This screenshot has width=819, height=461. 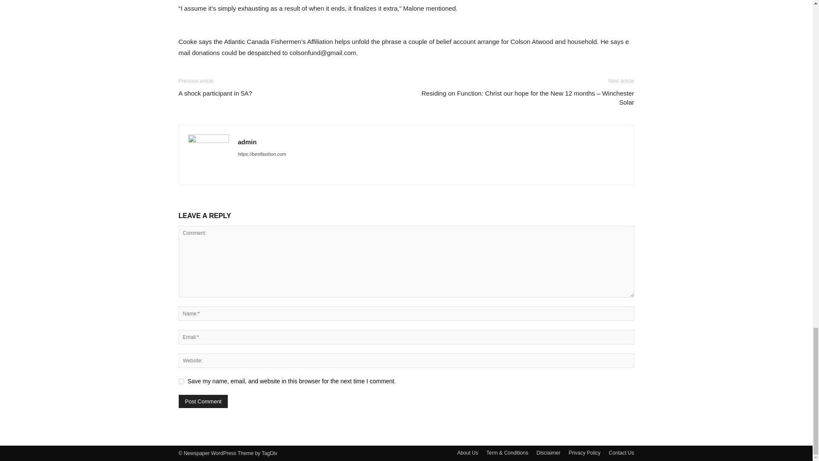 What do you see at coordinates (215, 93) in the screenshot?
I see `A shock participant in 5A?` at bounding box center [215, 93].